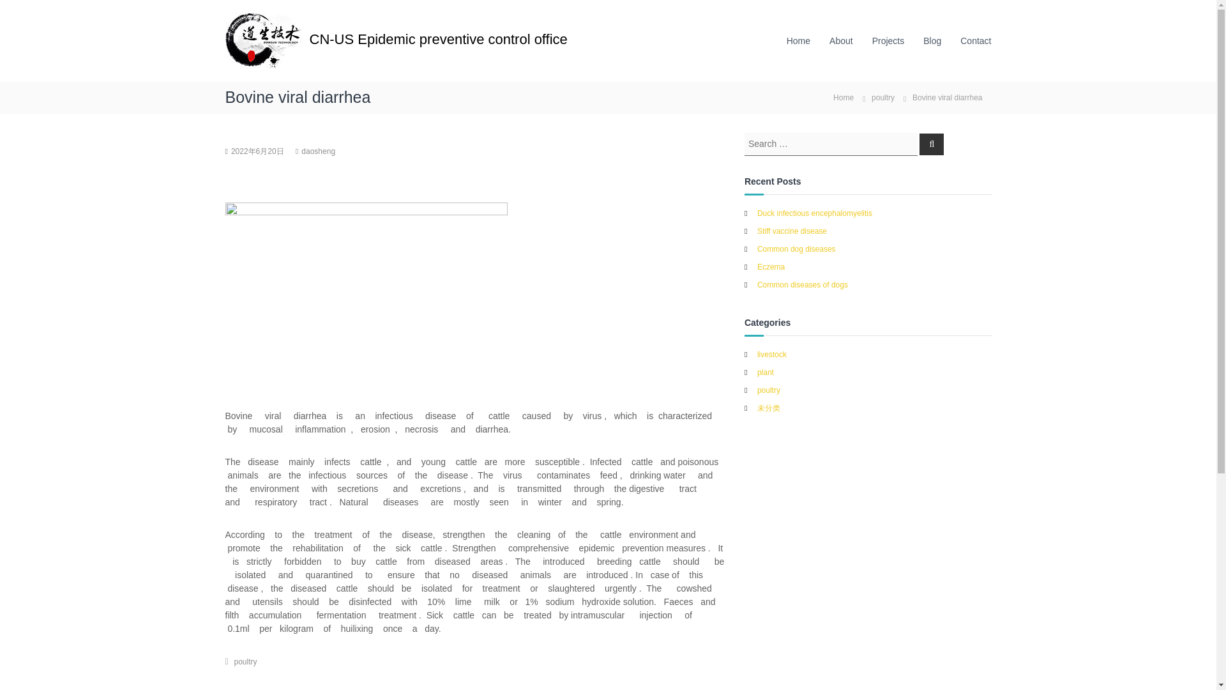 This screenshot has height=690, width=1226. What do you see at coordinates (798, 41) in the screenshot?
I see `Home` at bounding box center [798, 41].